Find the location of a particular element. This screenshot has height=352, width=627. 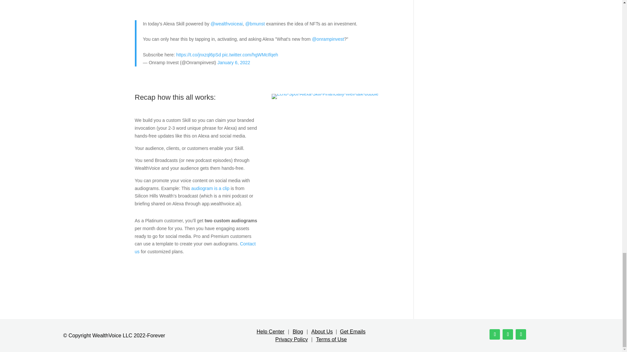

audiogram is a clip is located at coordinates (210, 188).